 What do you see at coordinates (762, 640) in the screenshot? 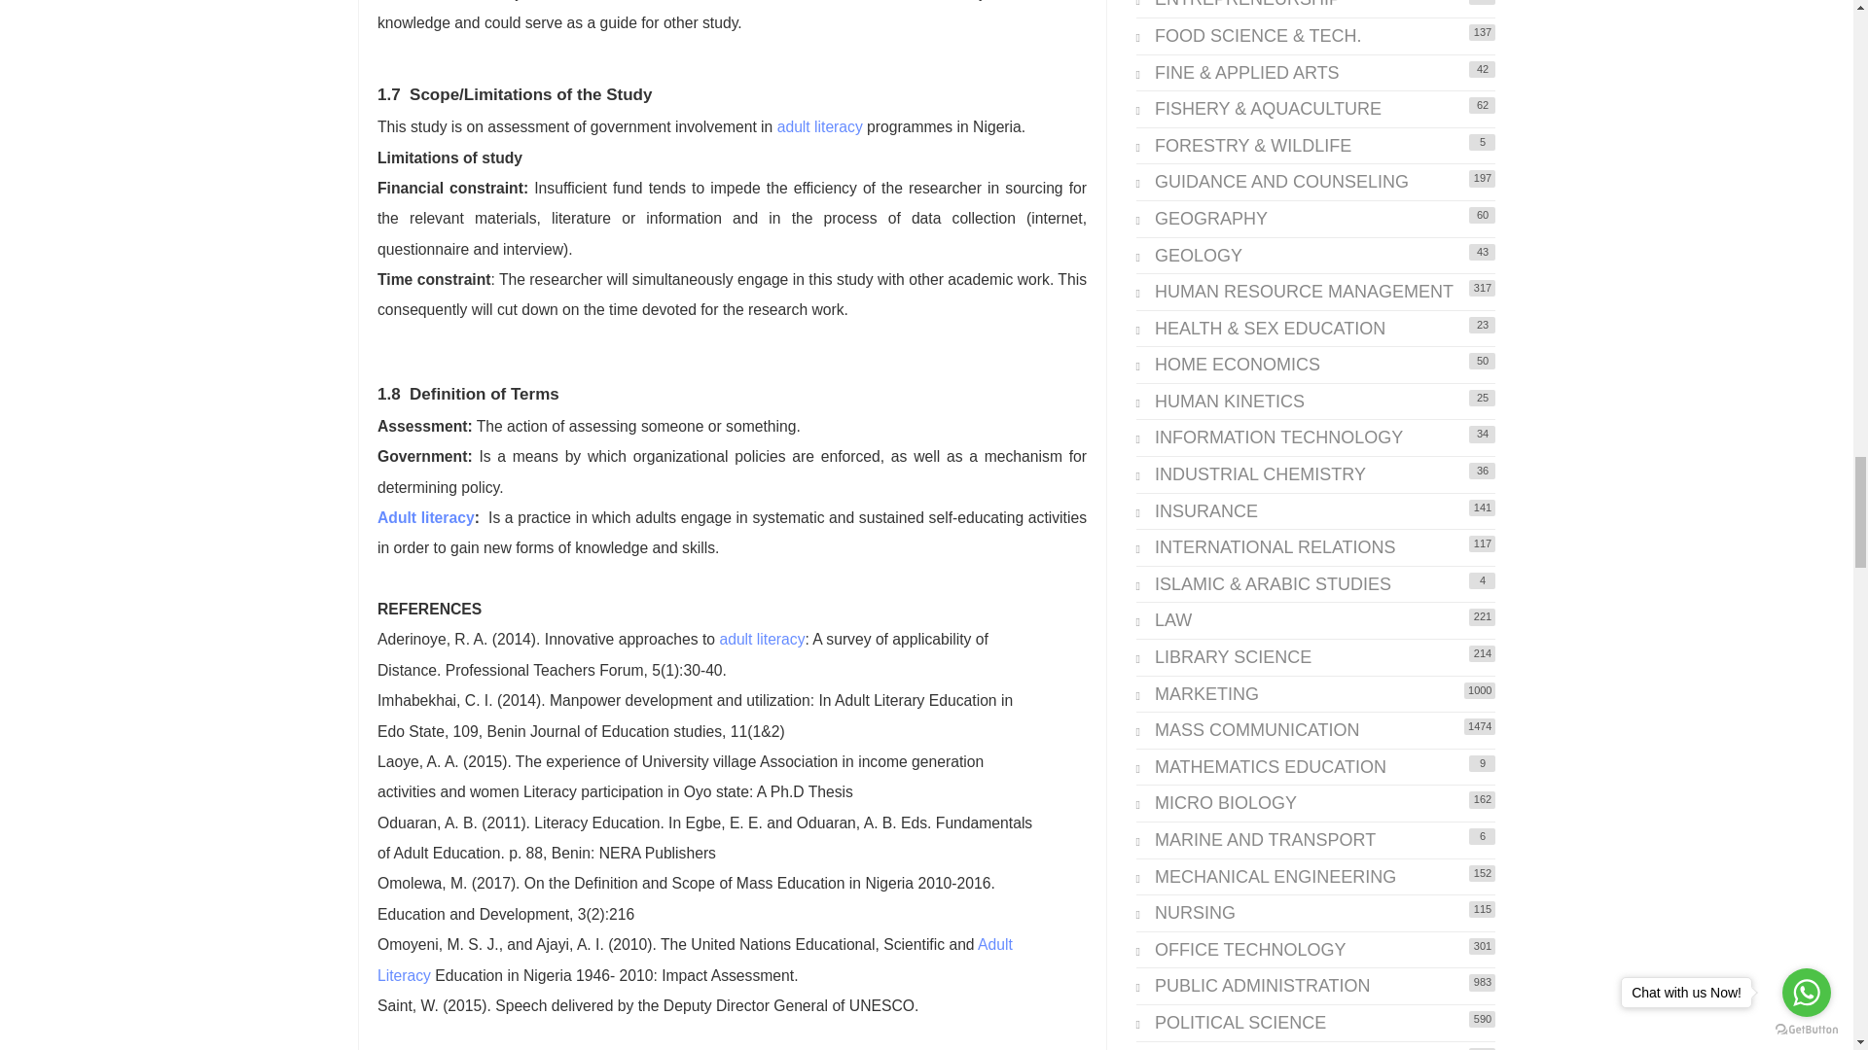
I see `adult literacy` at bounding box center [762, 640].